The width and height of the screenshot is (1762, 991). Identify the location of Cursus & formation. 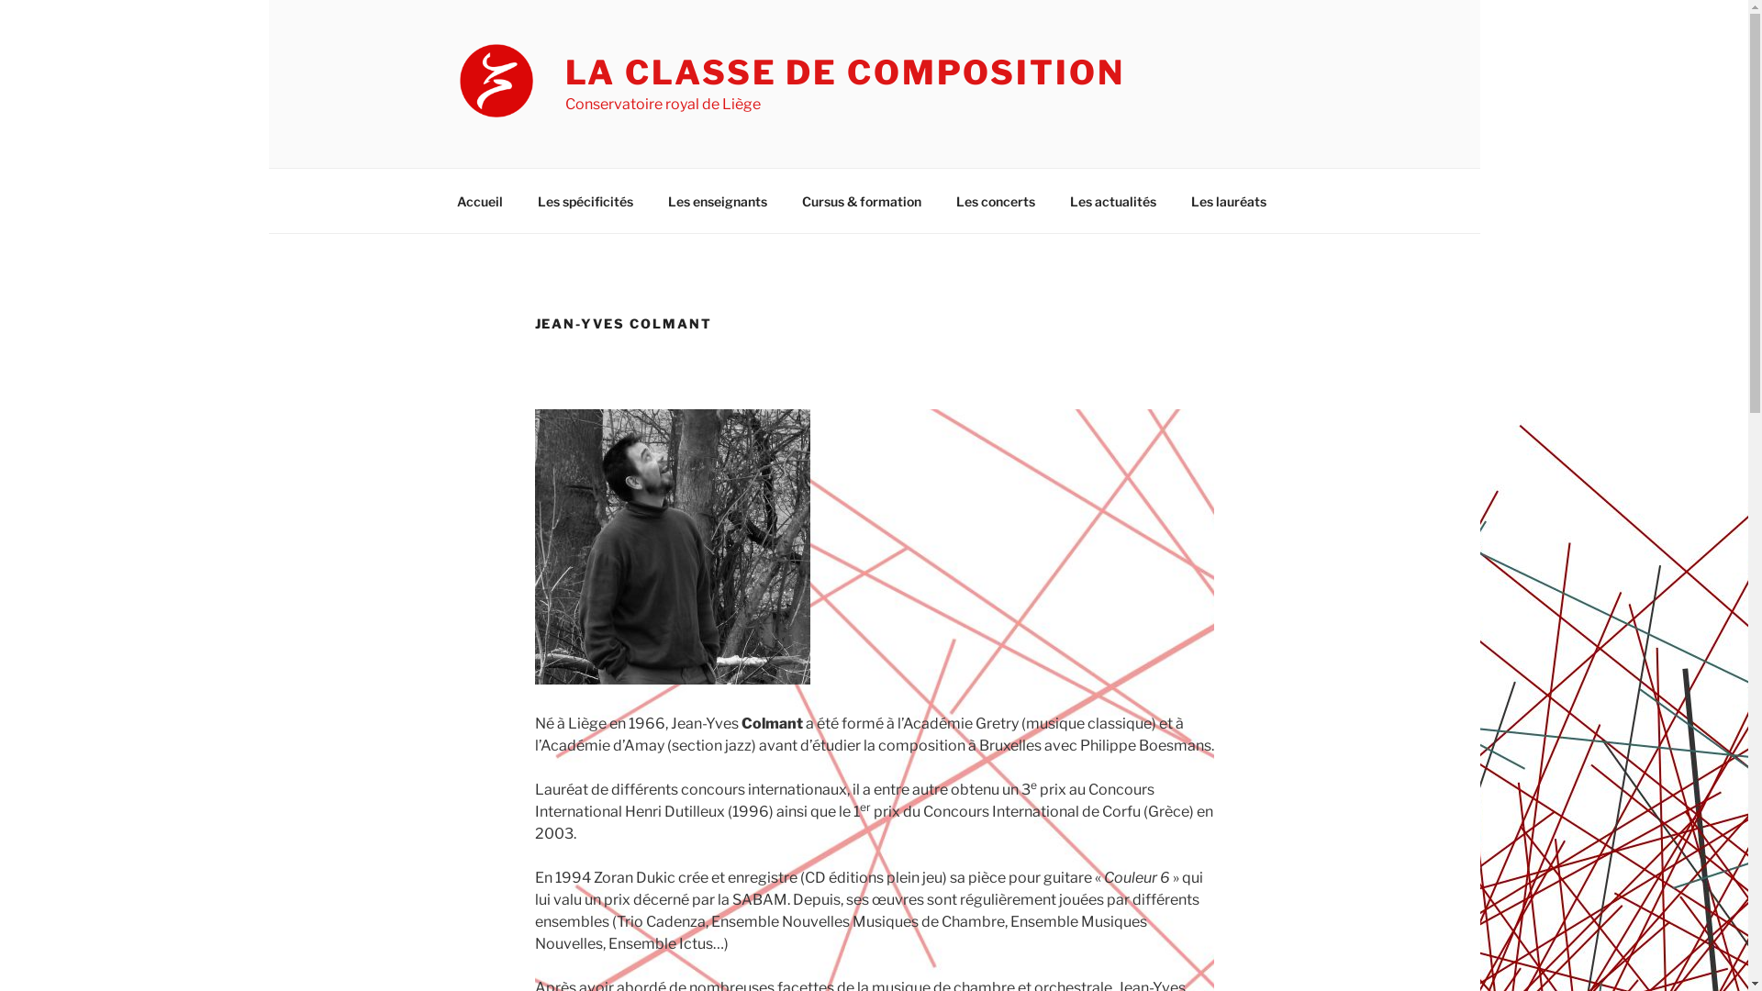
(861, 200).